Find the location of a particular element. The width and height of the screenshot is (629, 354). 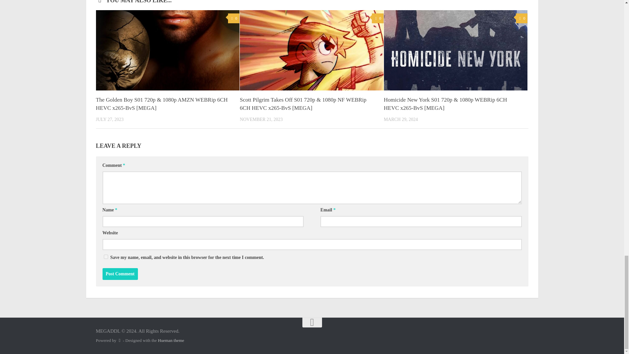

Powered by WordPress is located at coordinates (119, 340).